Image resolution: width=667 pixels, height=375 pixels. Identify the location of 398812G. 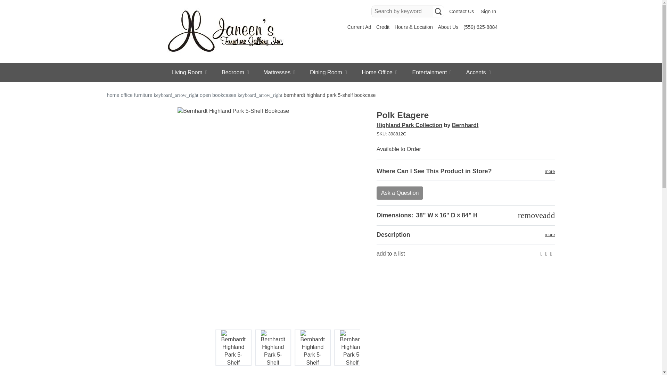
(466, 134).